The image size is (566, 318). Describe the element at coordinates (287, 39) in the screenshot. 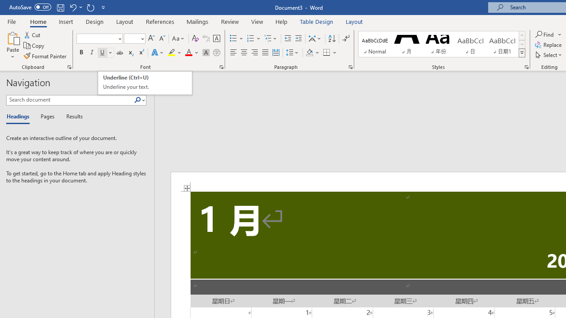

I see `Decrease Indent` at that location.